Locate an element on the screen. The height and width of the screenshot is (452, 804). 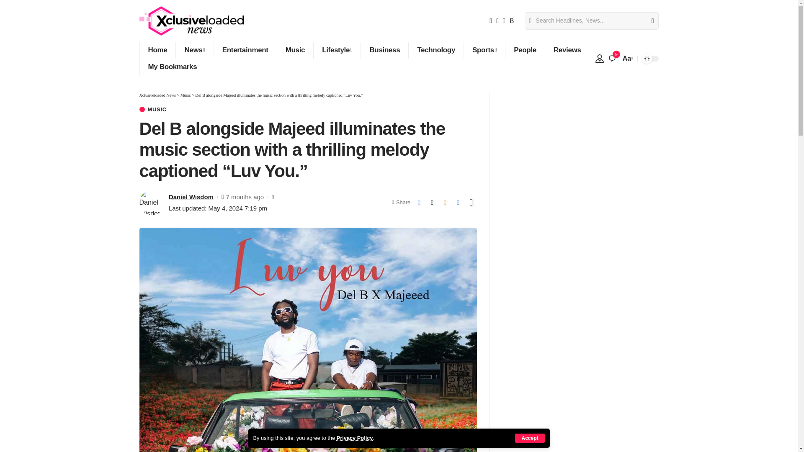
Business is located at coordinates (384, 50).